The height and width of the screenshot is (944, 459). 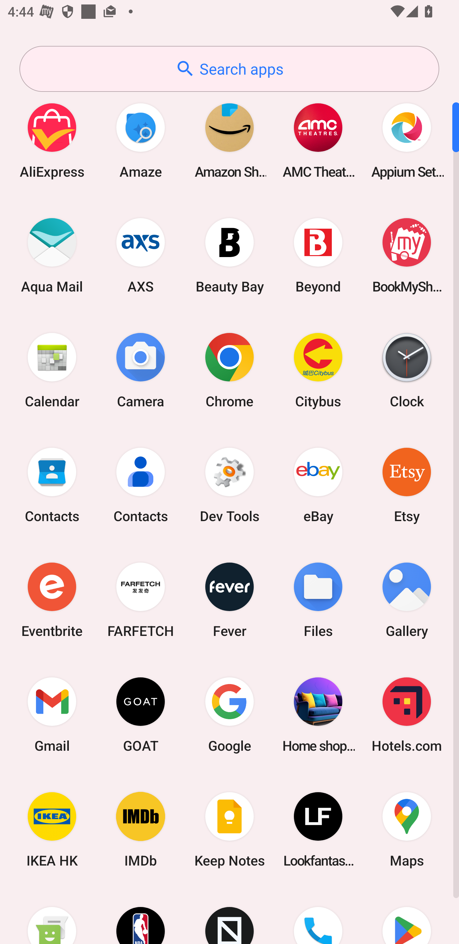 I want to click on   Search apps, so click(x=229, y=69).